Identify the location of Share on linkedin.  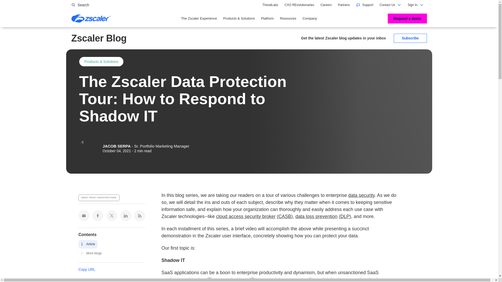
(125, 215).